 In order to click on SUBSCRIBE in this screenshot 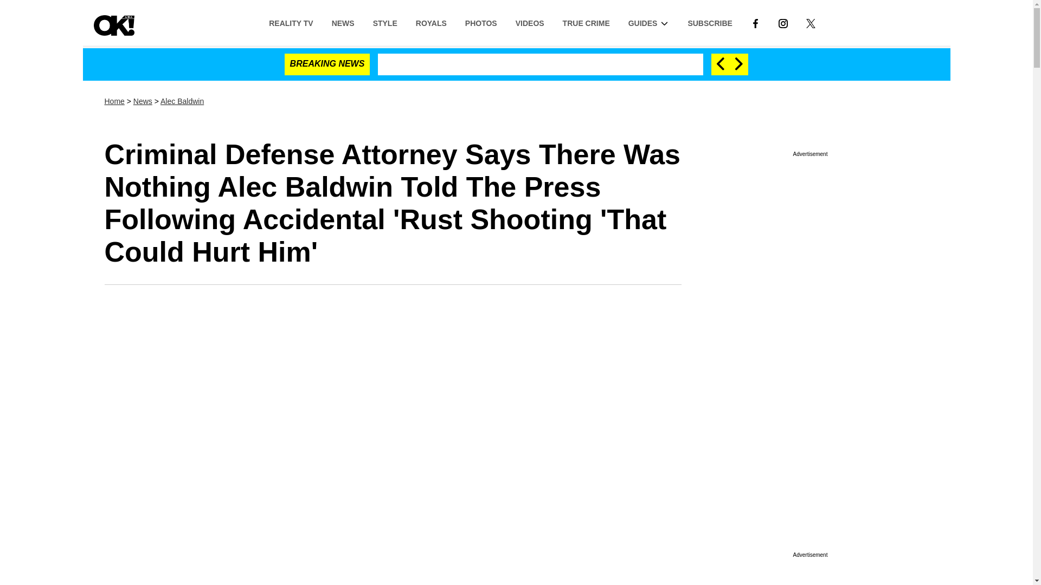, I will do `click(710, 22)`.